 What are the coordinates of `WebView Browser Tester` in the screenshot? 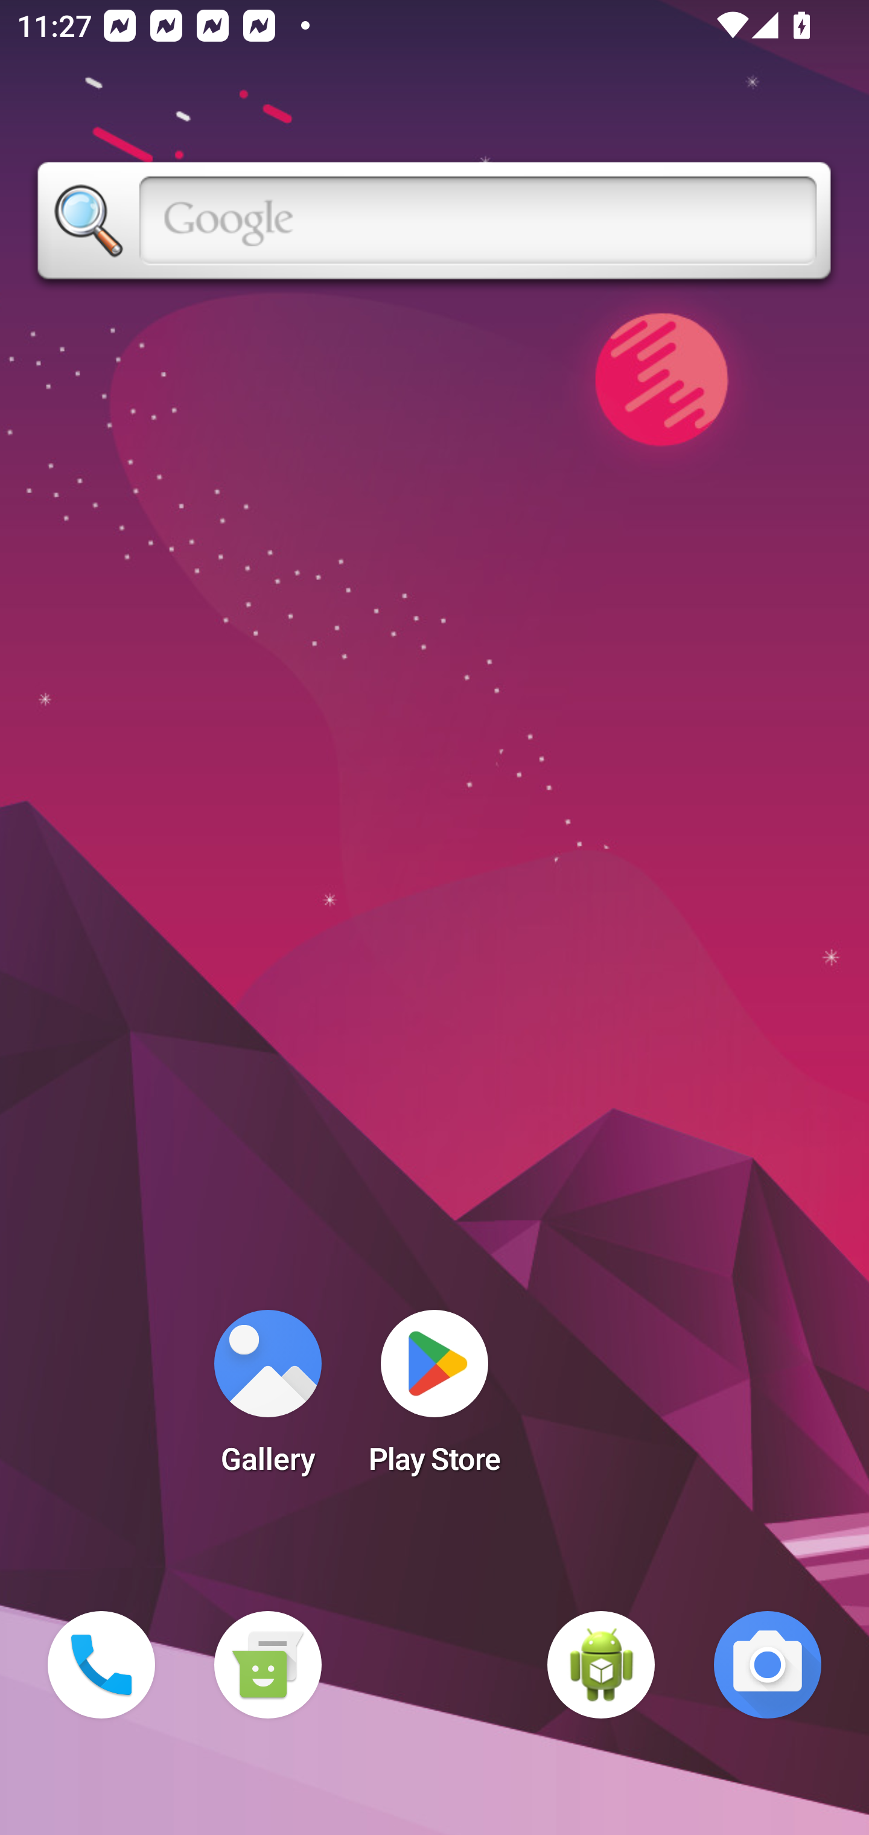 It's located at (601, 1665).